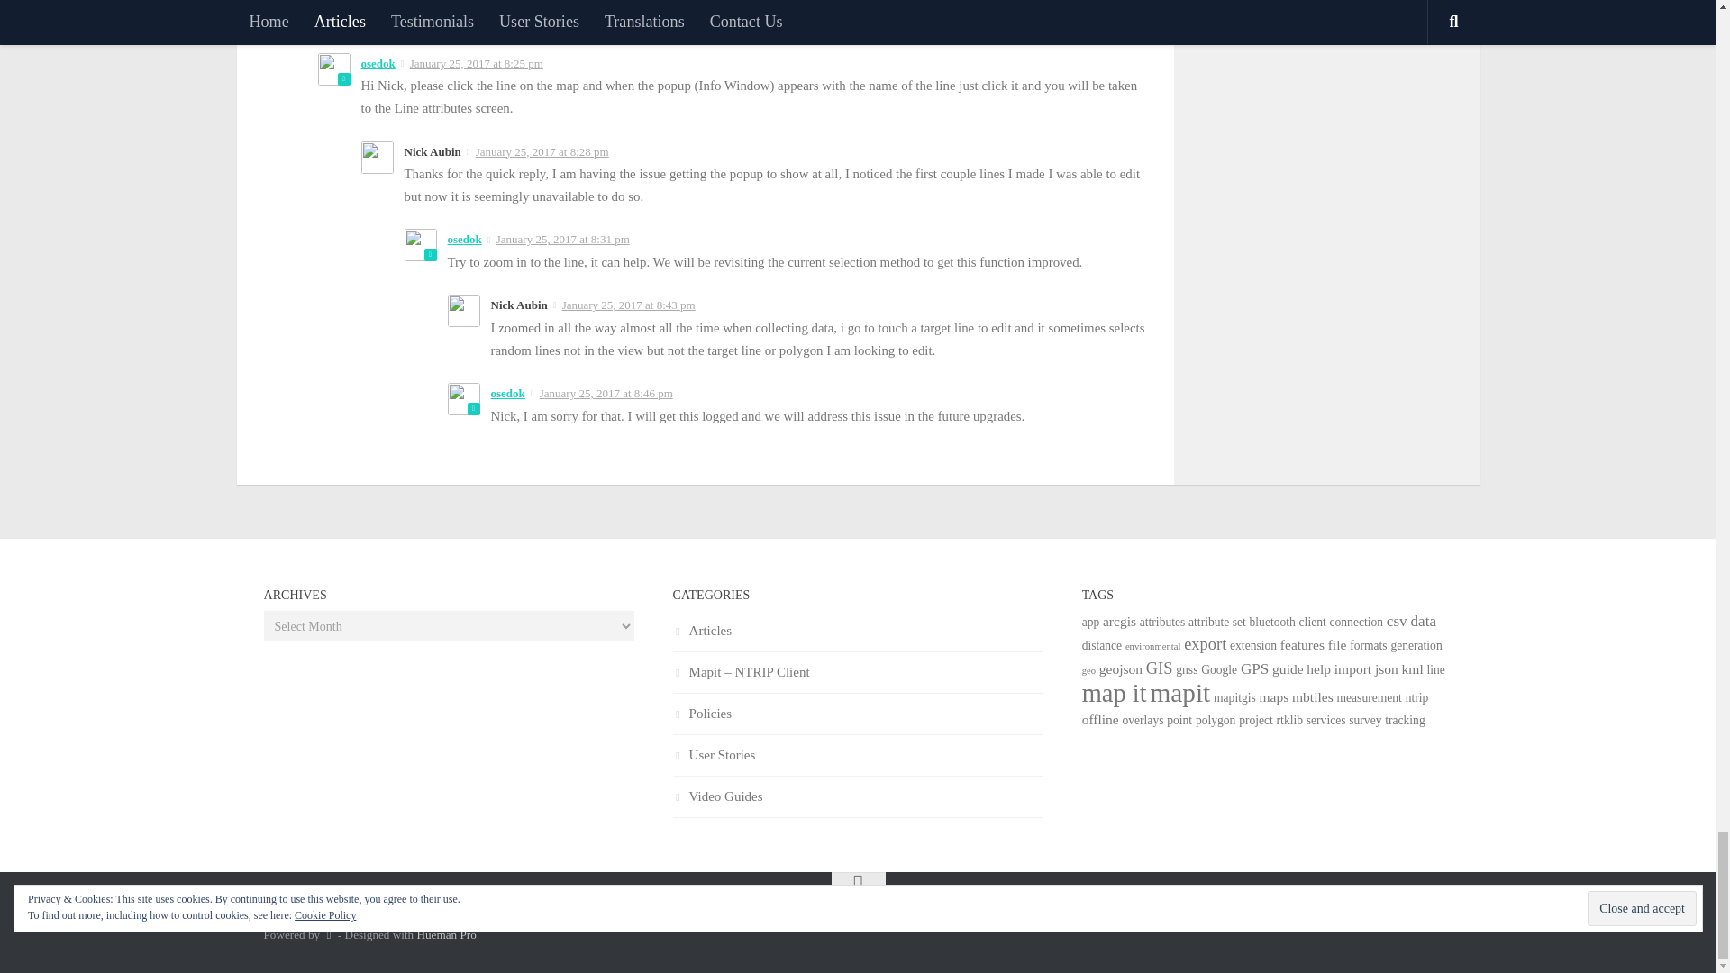 The width and height of the screenshot is (1730, 973). I want to click on Follow us on Twitter, so click(1407, 920).